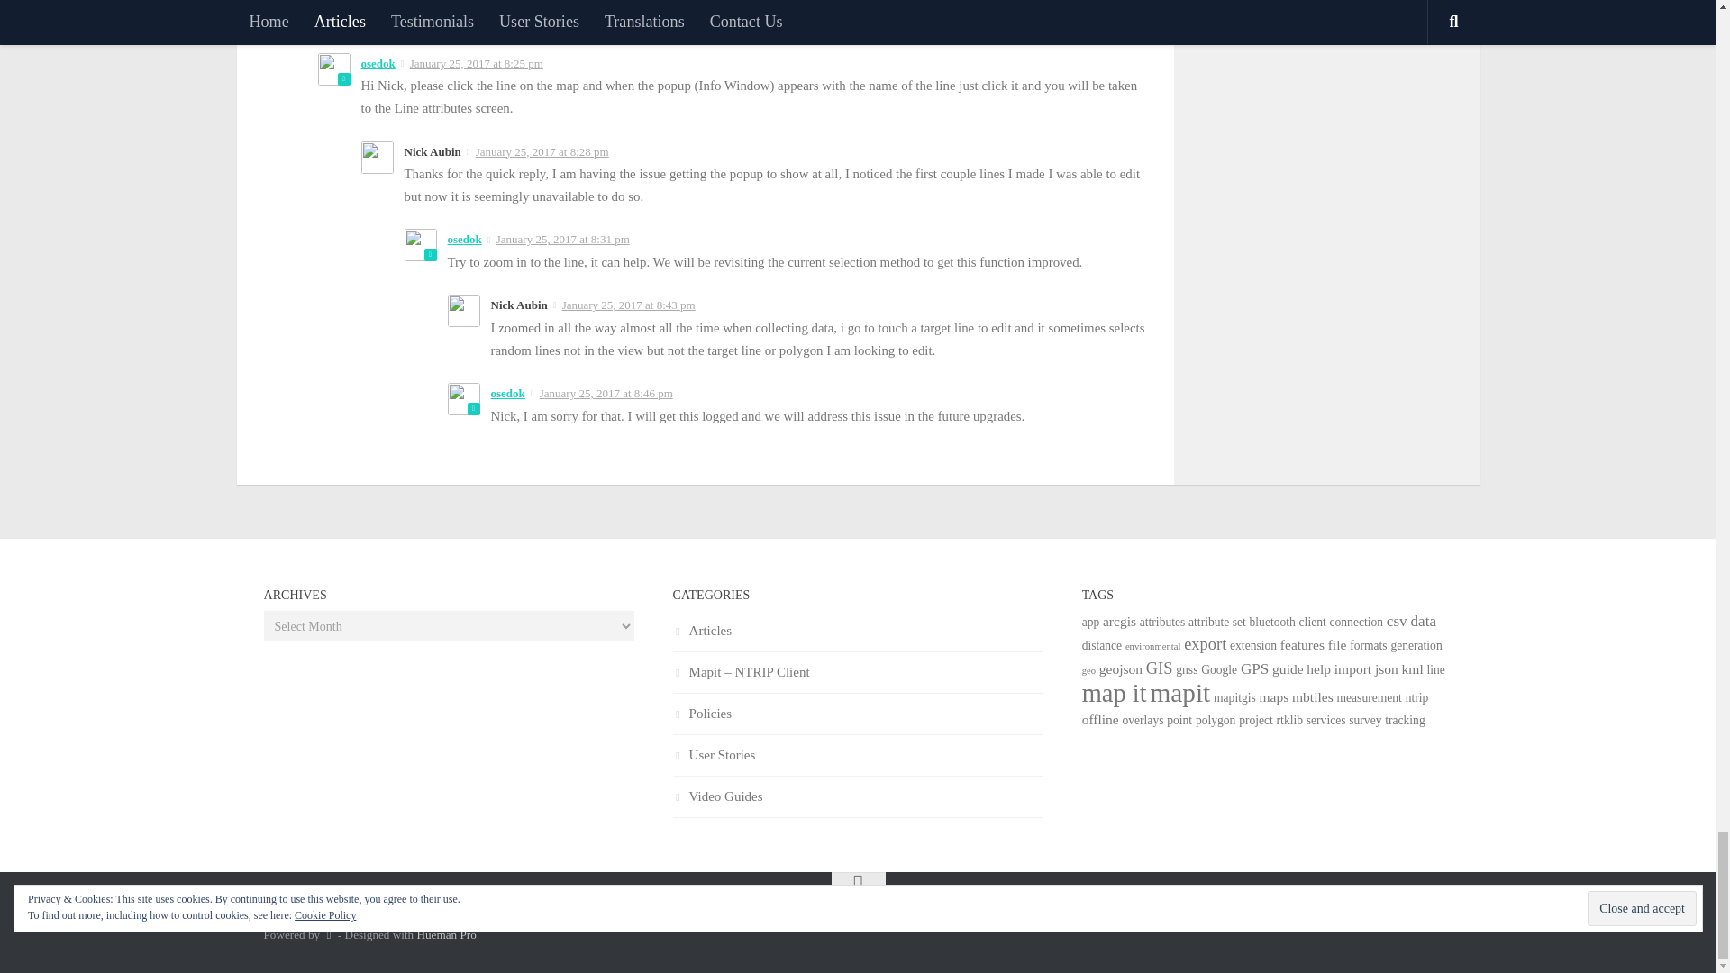 The width and height of the screenshot is (1730, 973). I want to click on Follow us on Twitter, so click(1407, 920).